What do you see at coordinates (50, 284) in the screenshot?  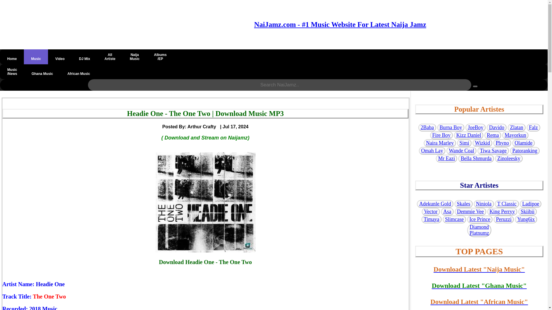 I see `Home` at bounding box center [50, 284].